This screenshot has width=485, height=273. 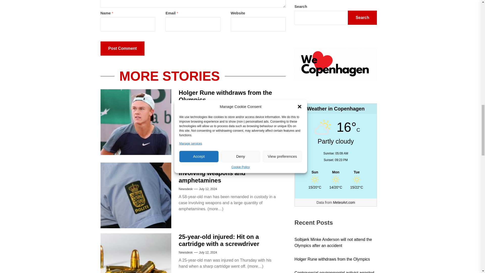 What do you see at coordinates (122, 49) in the screenshot?
I see `Post Comment` at bounding box center [122, 49].